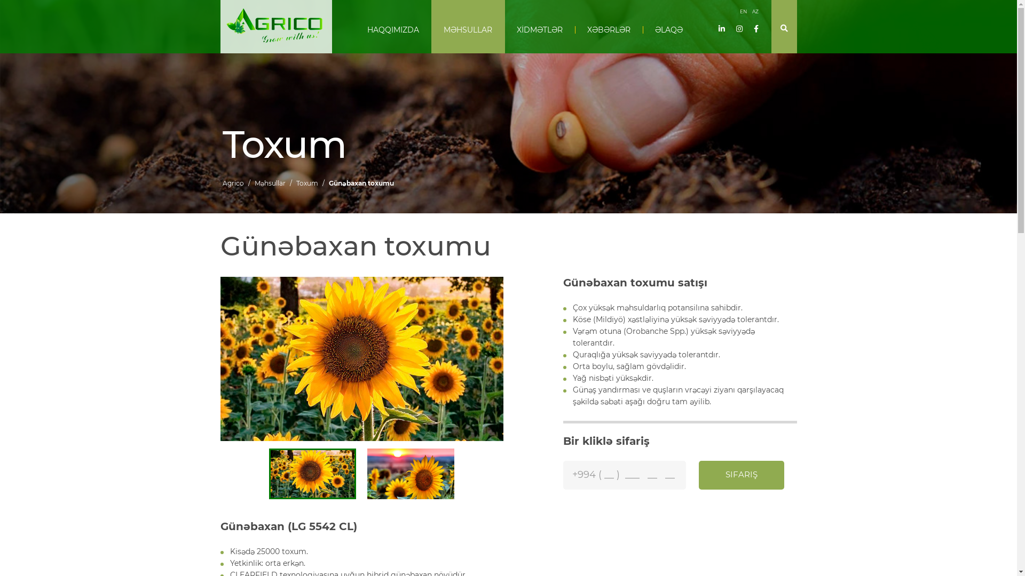  I want to click on Agrico, so click(233, 183).